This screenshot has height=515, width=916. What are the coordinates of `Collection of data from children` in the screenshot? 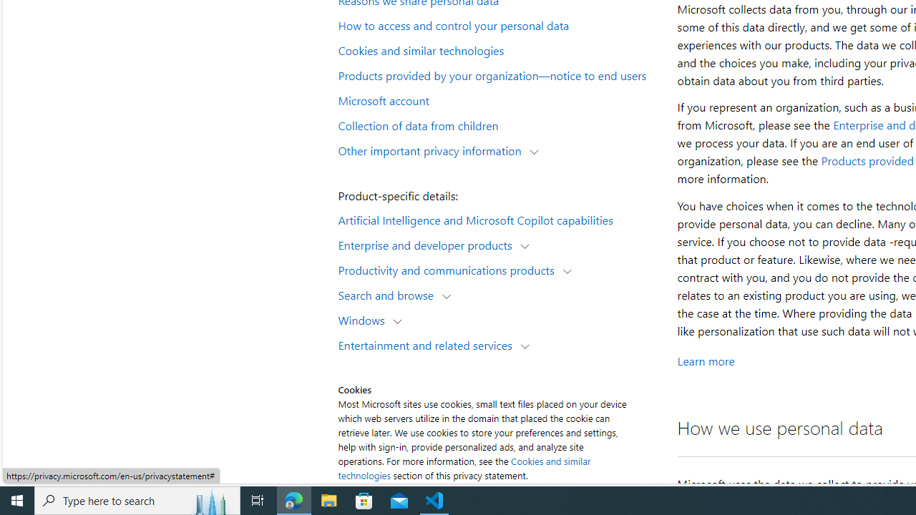 It's located at (498, 124).